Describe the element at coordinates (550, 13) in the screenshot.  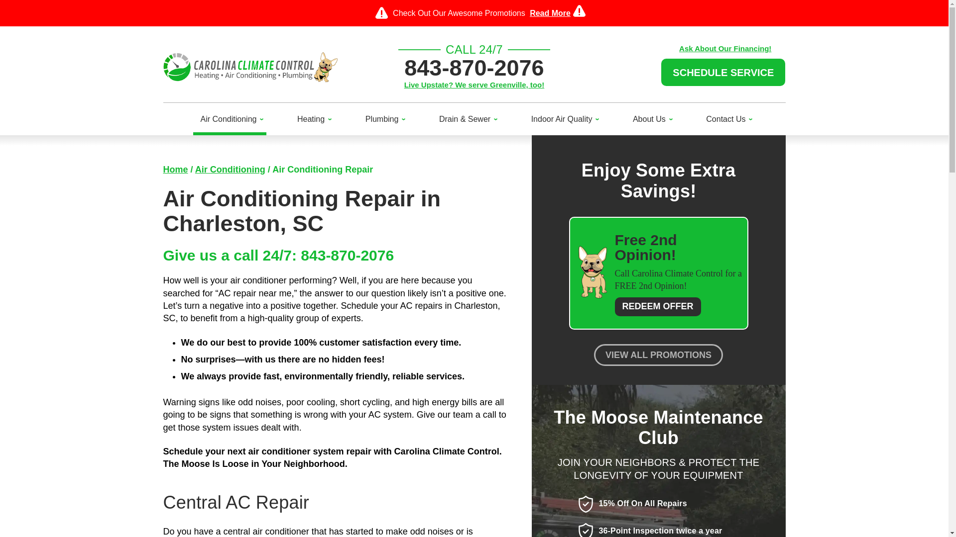
I see `Read More` at that location.